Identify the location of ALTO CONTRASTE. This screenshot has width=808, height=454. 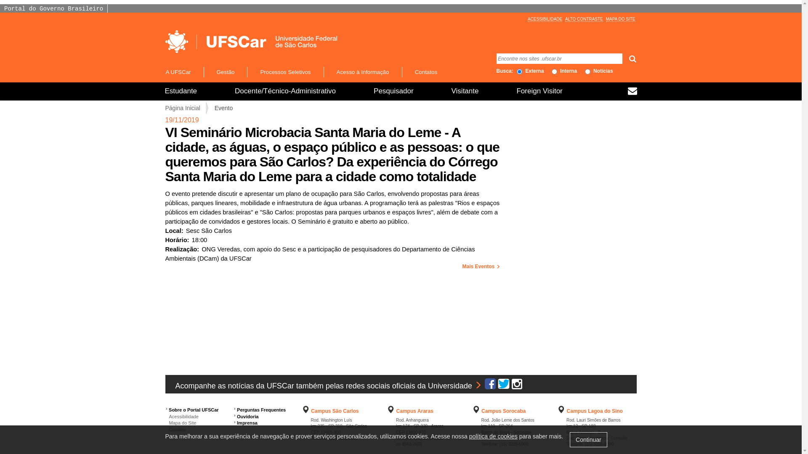
(584, 19).